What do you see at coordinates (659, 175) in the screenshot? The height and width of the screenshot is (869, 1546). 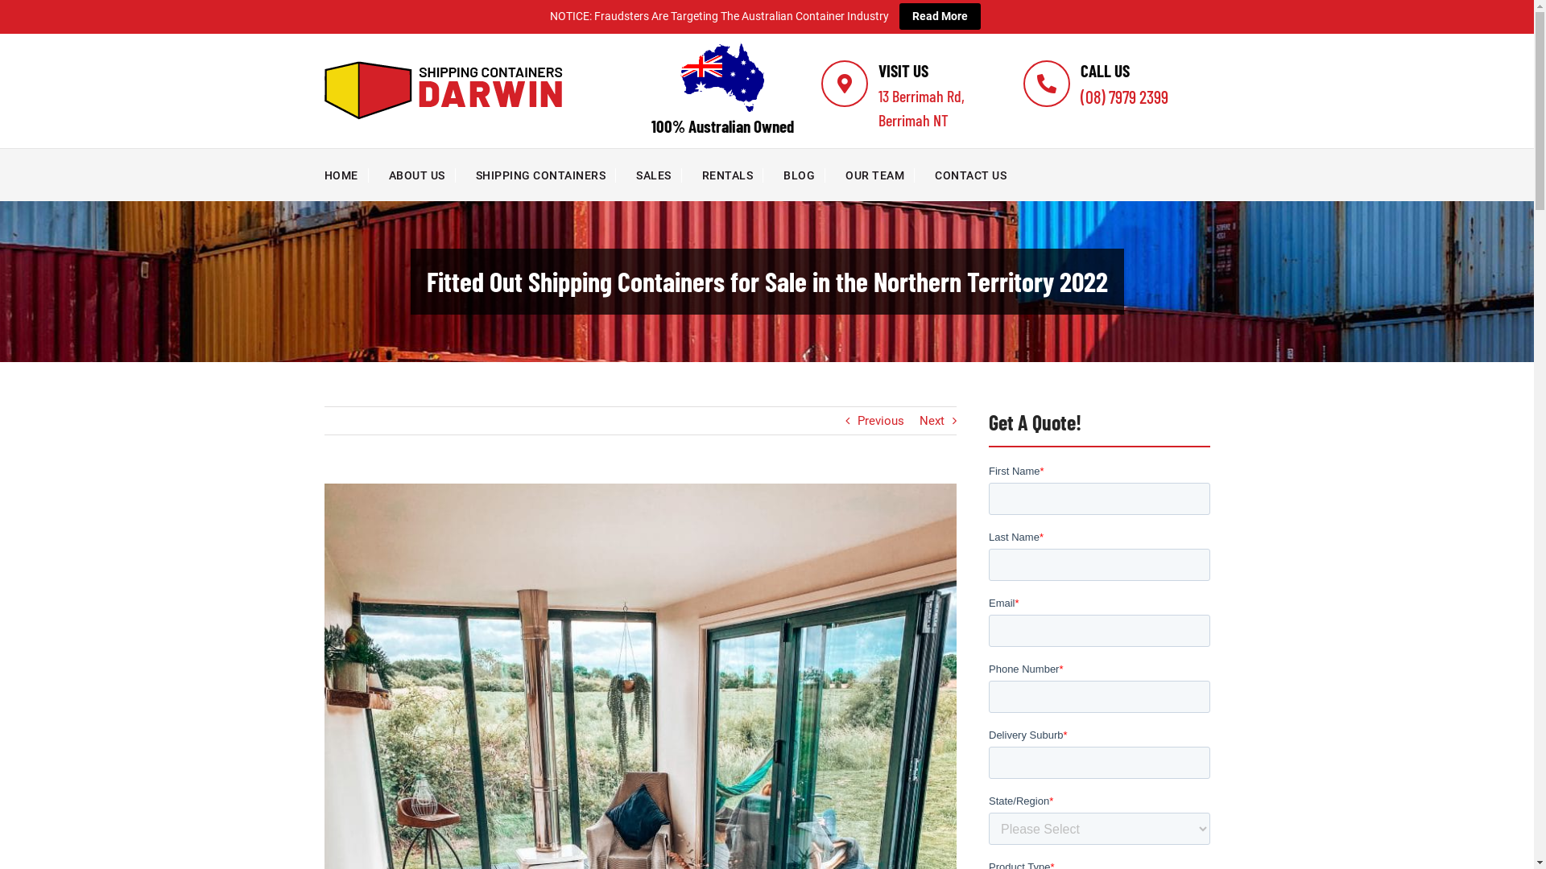 I see `SALES` at bounding box center [659, 175].